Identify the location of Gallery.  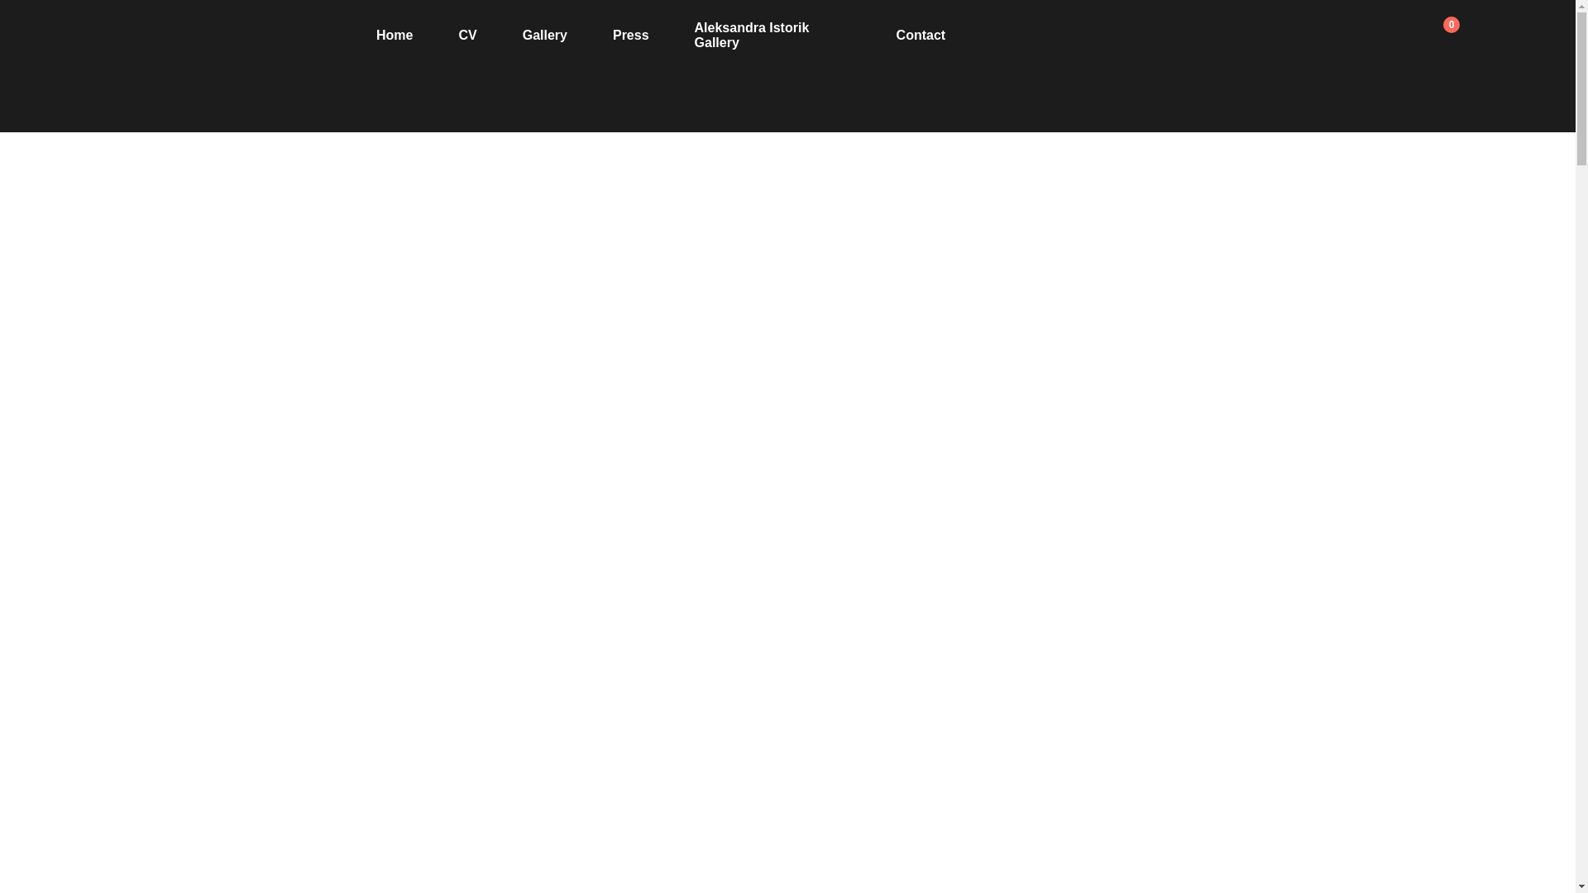
(544, 35).